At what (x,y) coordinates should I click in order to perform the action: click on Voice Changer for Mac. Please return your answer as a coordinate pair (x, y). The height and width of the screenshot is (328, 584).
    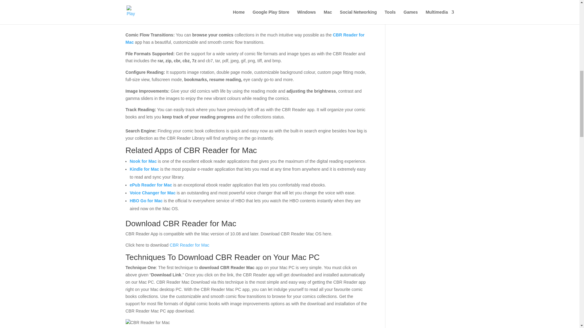
    Looking at the image, I should click on (153, 193).